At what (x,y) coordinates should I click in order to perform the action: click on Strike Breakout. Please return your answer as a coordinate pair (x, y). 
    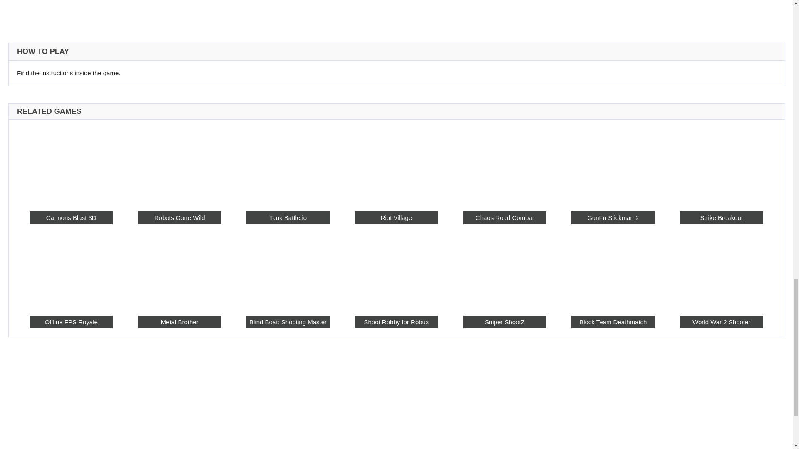
    Looking at the image, I should click on (721, 217).